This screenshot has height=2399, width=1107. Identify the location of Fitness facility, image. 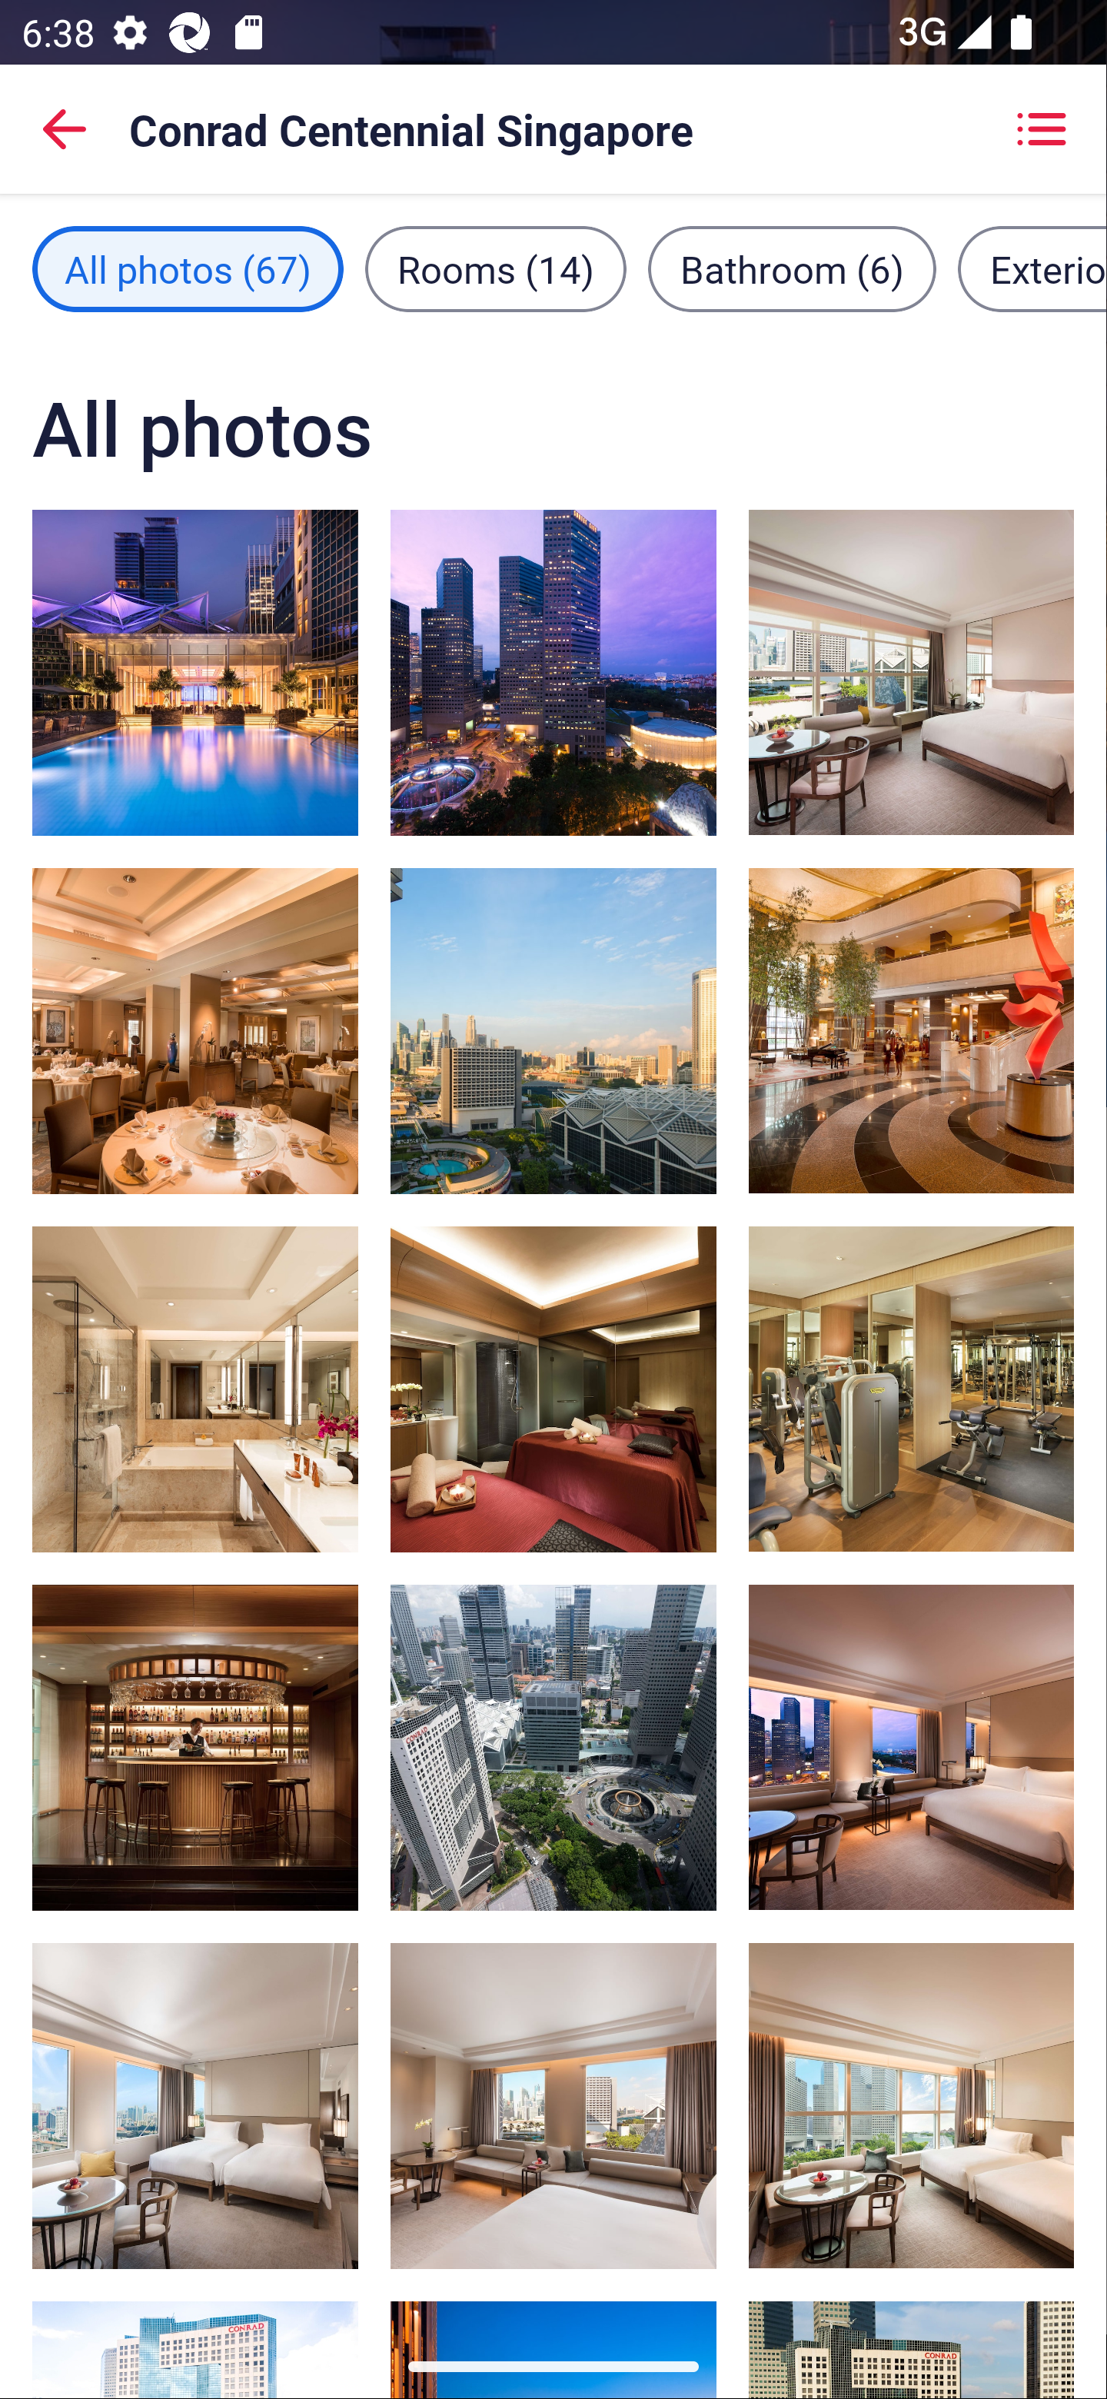
(910, 1389).